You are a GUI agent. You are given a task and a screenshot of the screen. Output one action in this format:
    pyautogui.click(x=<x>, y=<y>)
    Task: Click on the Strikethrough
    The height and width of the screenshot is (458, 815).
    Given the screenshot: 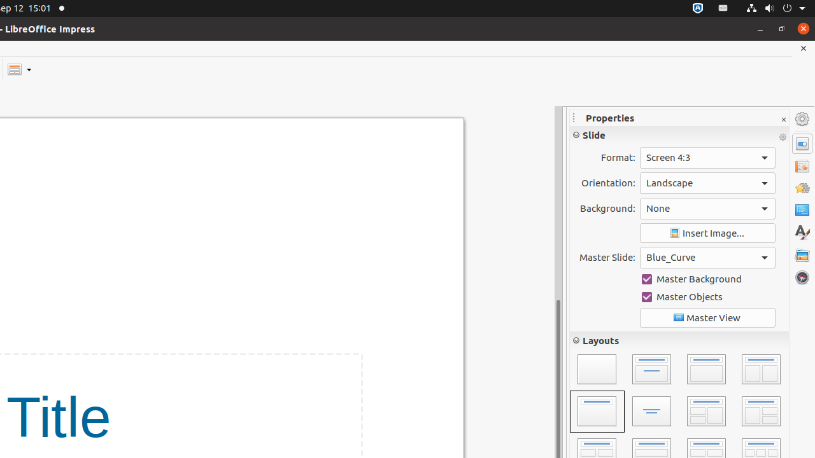 What is the action you would take?
    pyautogui.click(x=637, y=187)
    